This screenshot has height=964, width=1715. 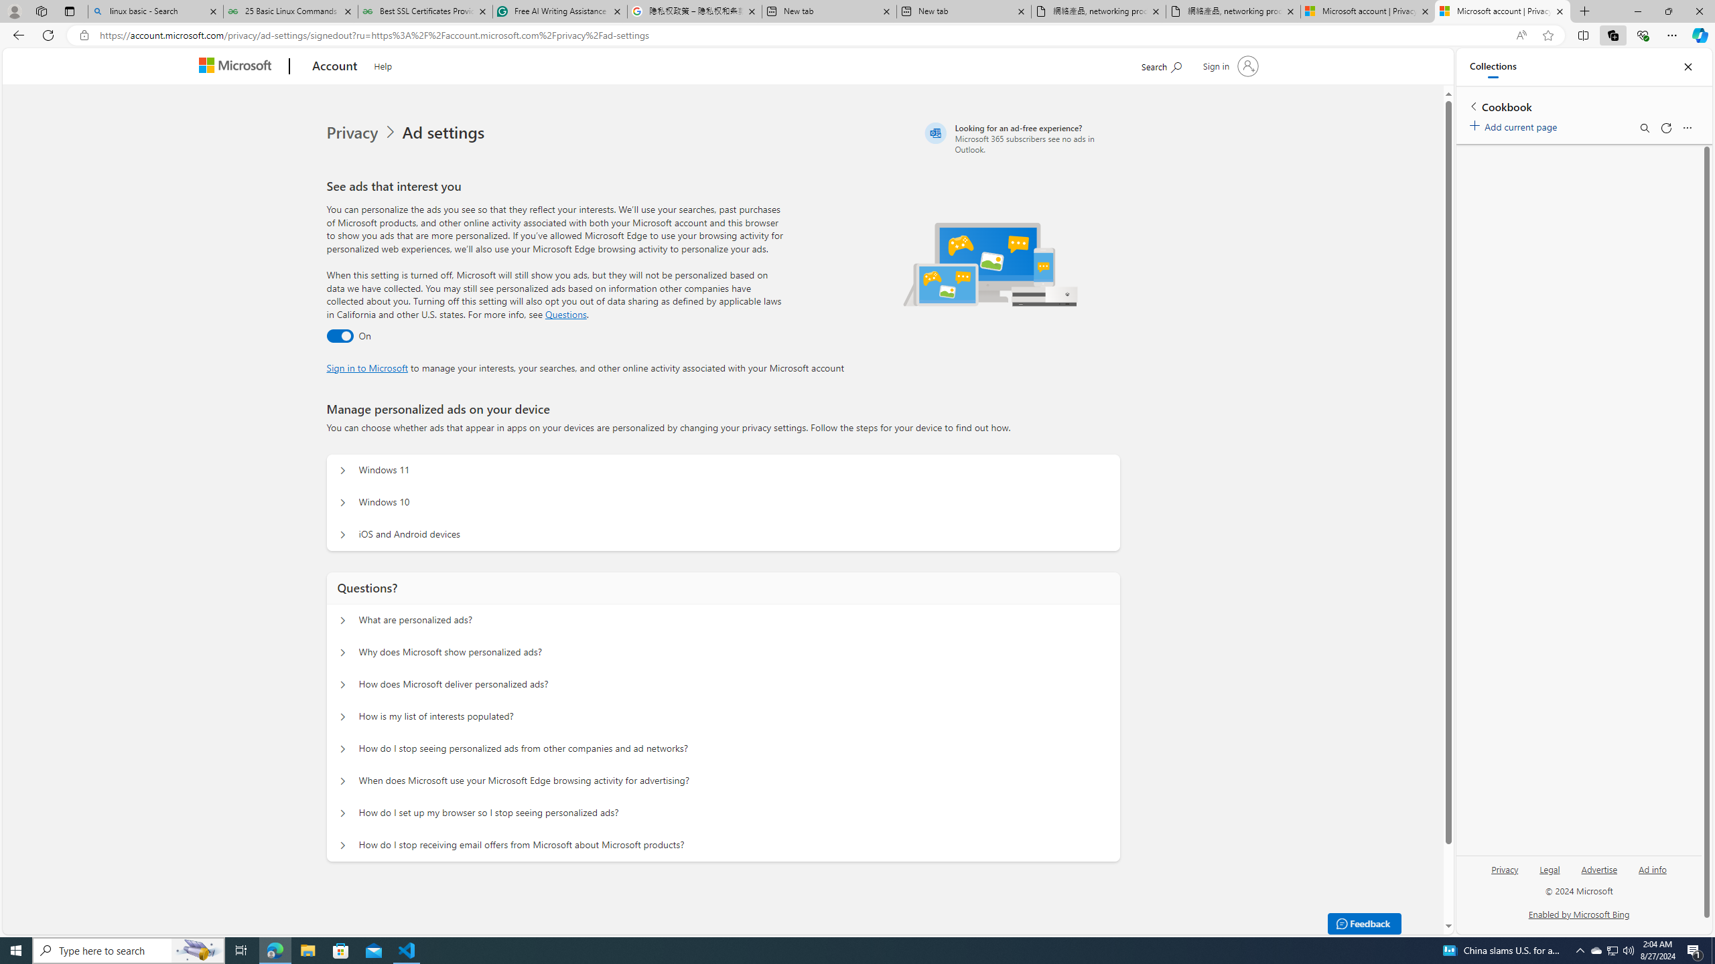 What do you see at coordinates (238, 67) in the screenshot?
I see `Microsoft` at bounding box center [238, 67].